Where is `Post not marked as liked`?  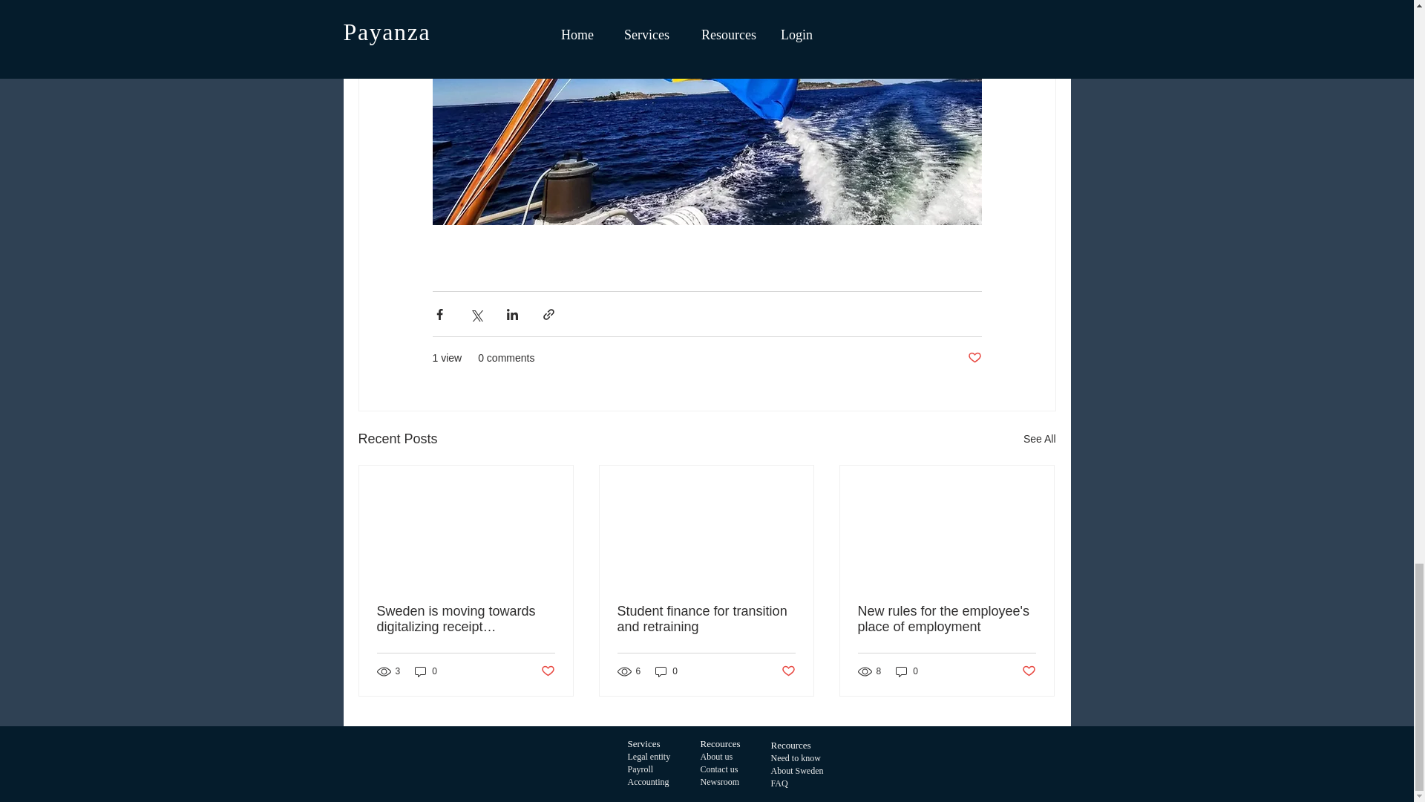
Post not marked as liked is located at coordinates (546, 671).